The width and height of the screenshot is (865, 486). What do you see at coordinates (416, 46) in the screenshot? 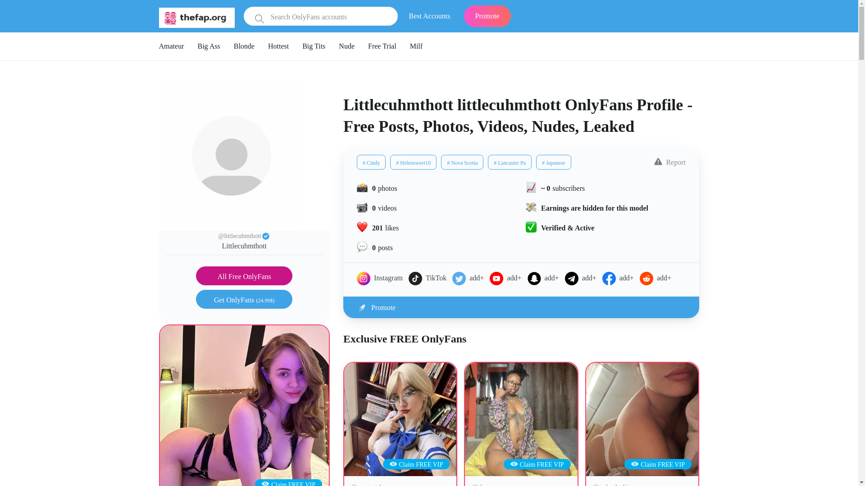
I see `Milf` at bounding box center [416, 46].